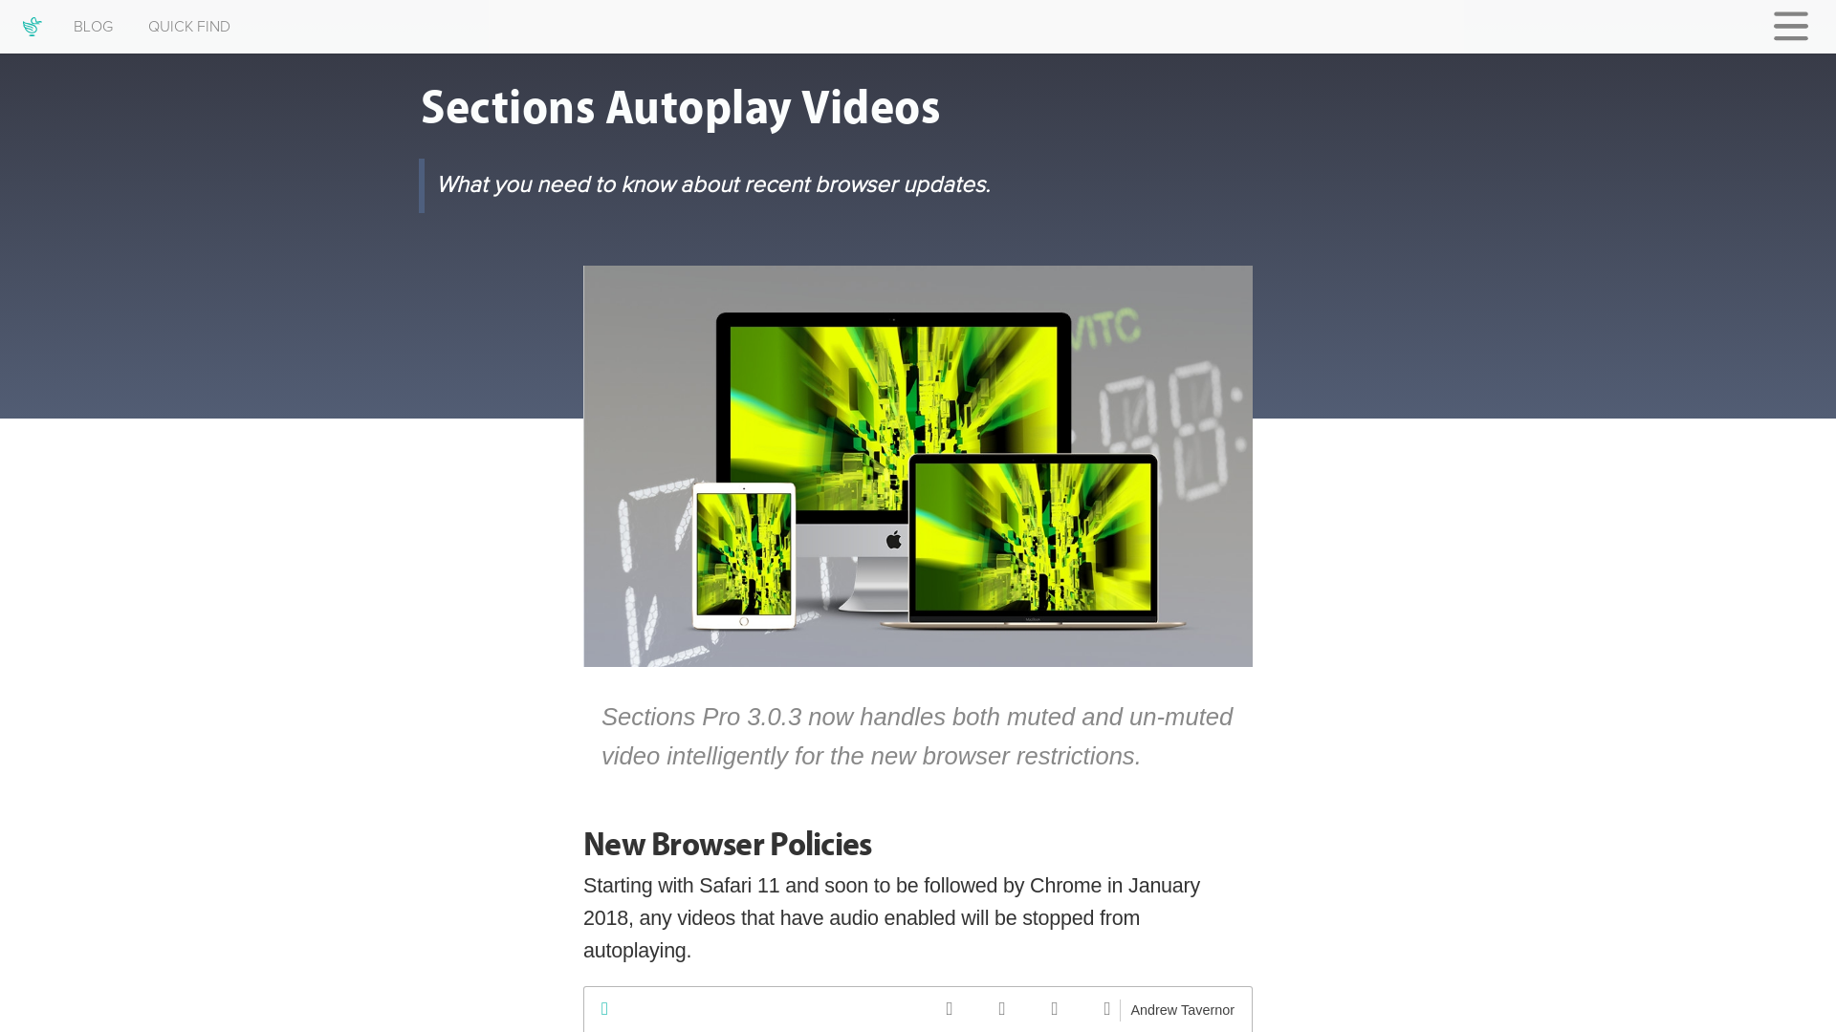  Describe the element at coordinates (92, 15) in the screenshot. I see `BLOG` at that location.